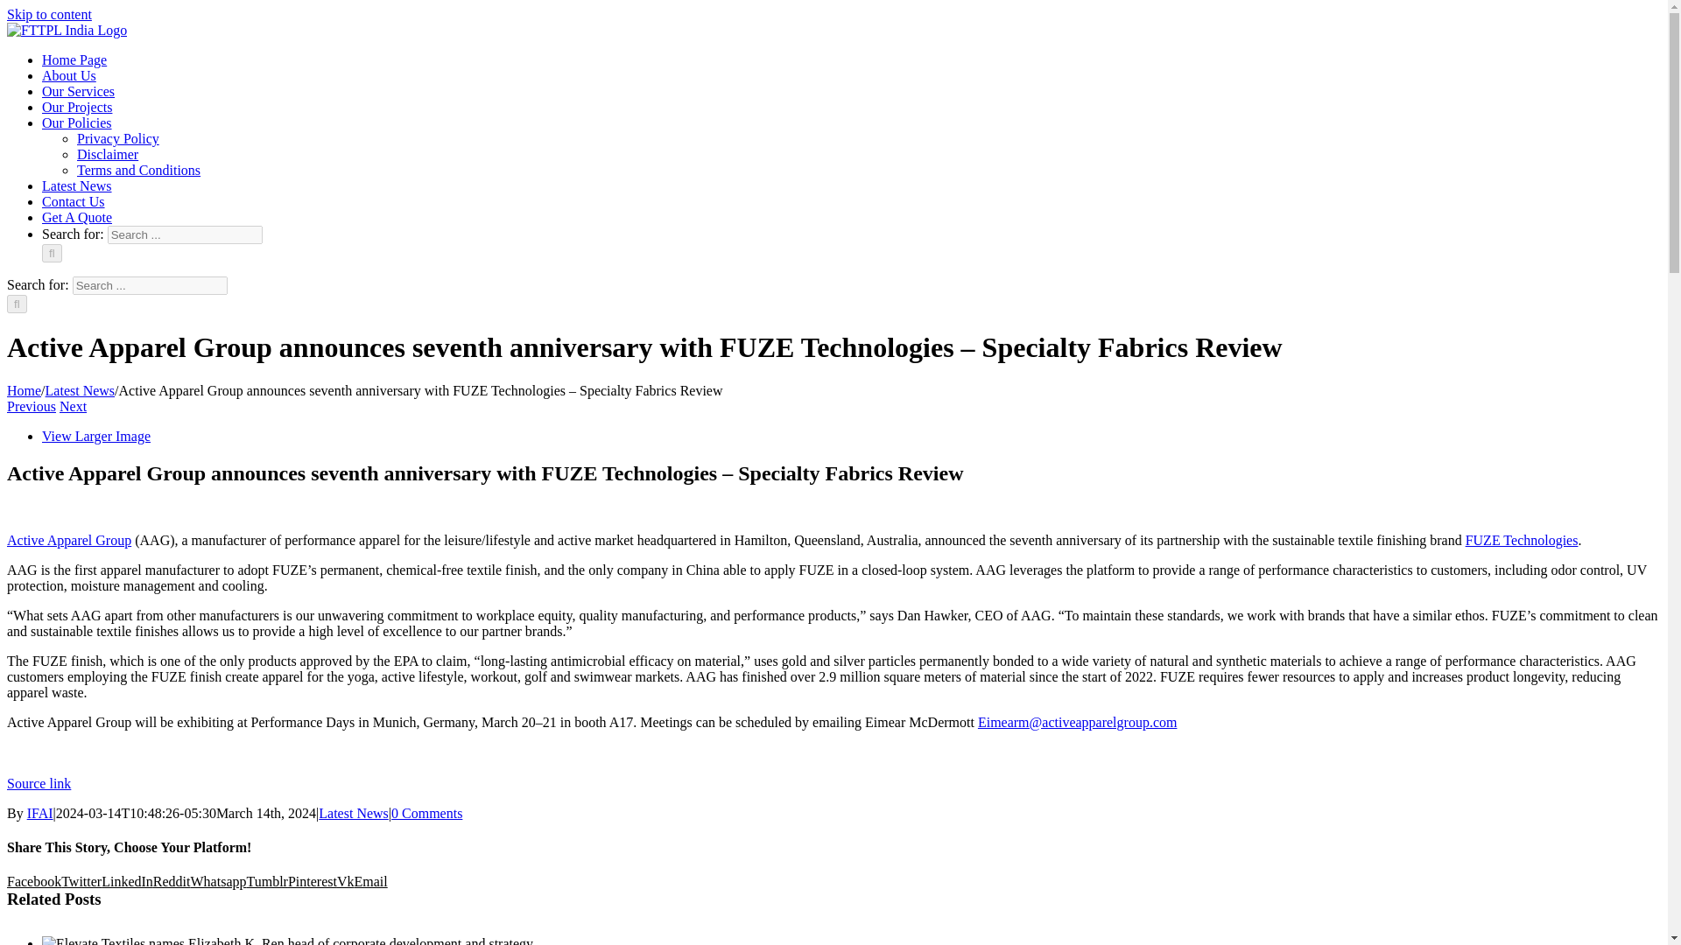  What do you see at coordinates (369, 882) in the screenshot?
I see `Email` at bounding box center [369, 882].